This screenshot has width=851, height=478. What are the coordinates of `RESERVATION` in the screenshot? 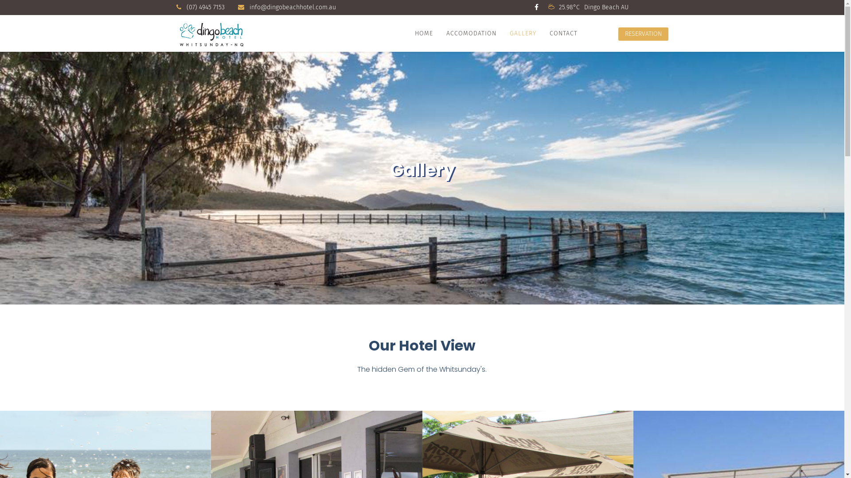 It's located at (643, 34).